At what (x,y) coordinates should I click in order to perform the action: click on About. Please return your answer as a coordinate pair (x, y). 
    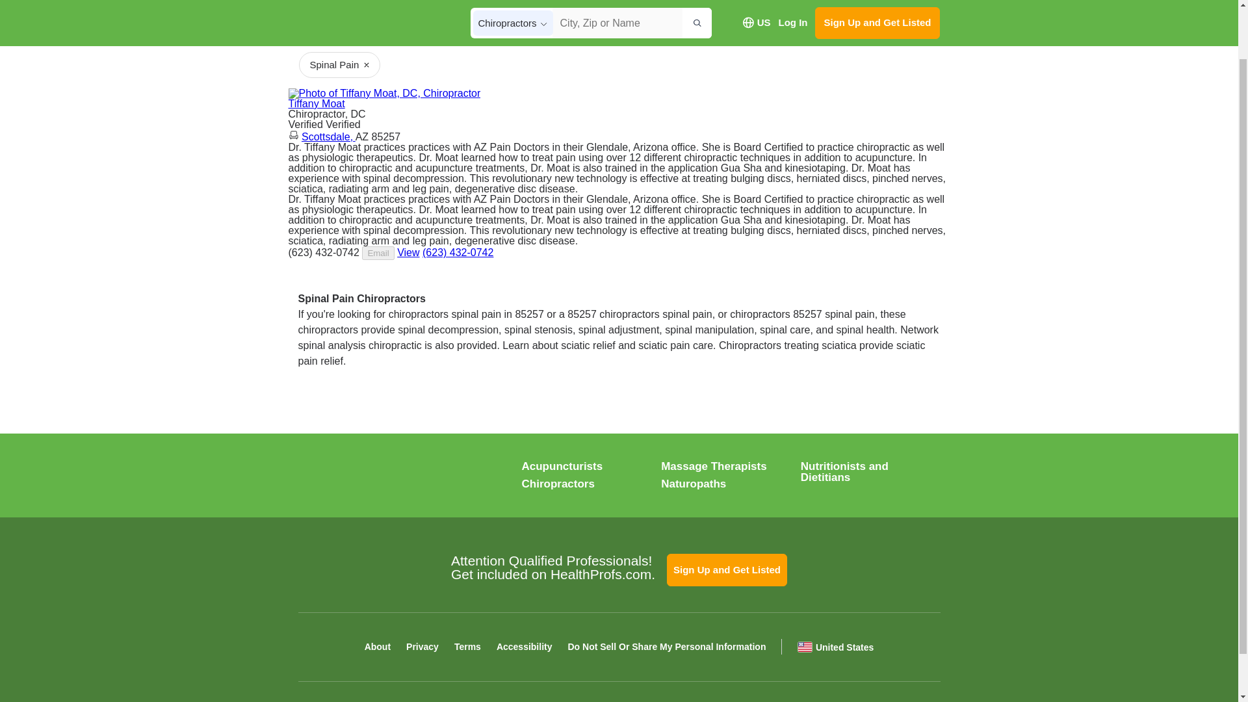
    Looking at the image, I should click on (317, 104).